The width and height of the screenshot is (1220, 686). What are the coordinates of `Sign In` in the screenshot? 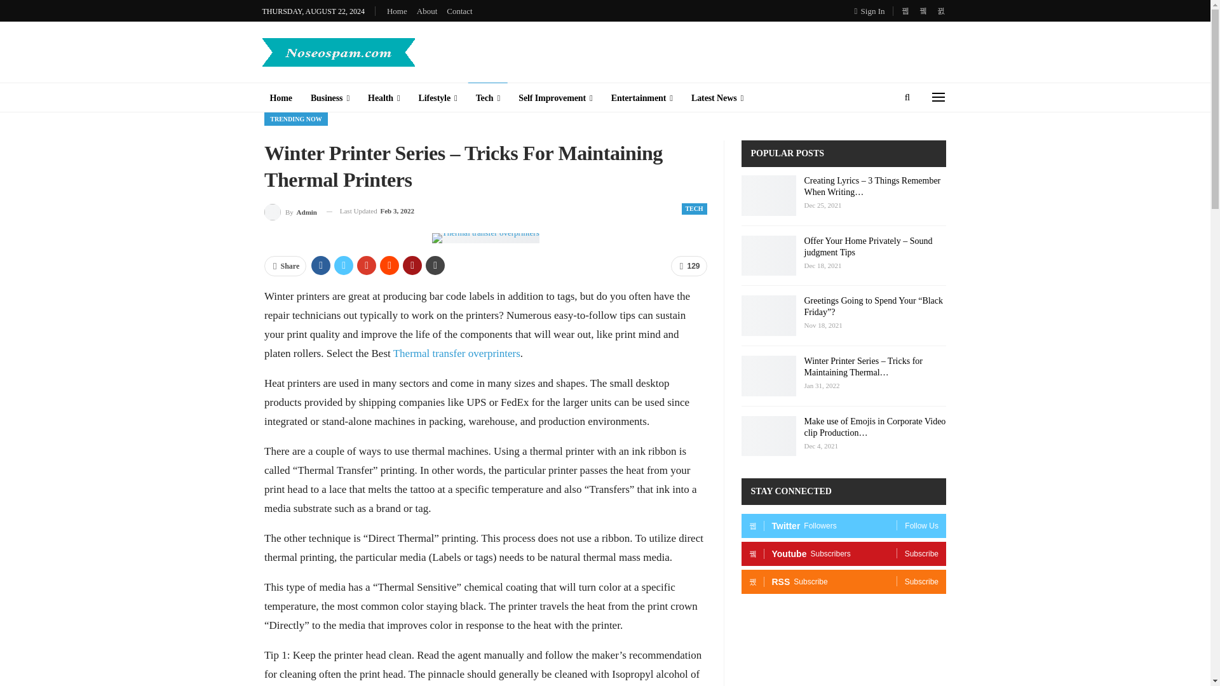 It's located at (872, 11).